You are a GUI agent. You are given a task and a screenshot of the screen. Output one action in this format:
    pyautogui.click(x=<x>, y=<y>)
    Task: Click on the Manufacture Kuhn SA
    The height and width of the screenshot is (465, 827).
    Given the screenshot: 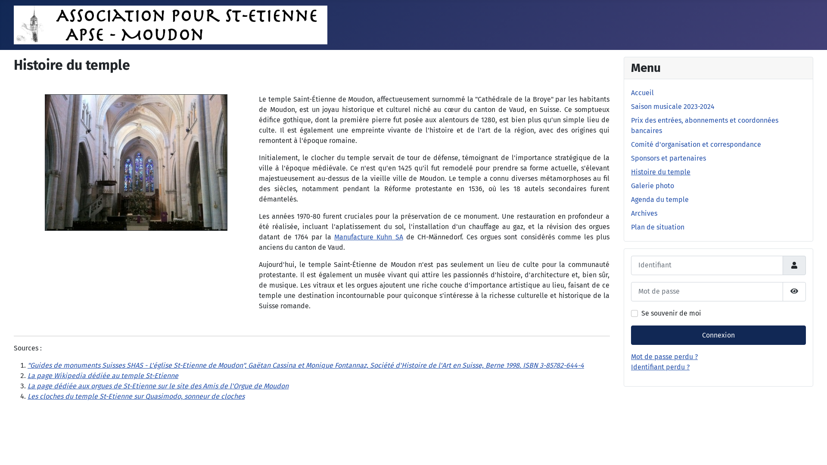 What is the action you would take?
    pyautogui.click(x=369, y=237)
    